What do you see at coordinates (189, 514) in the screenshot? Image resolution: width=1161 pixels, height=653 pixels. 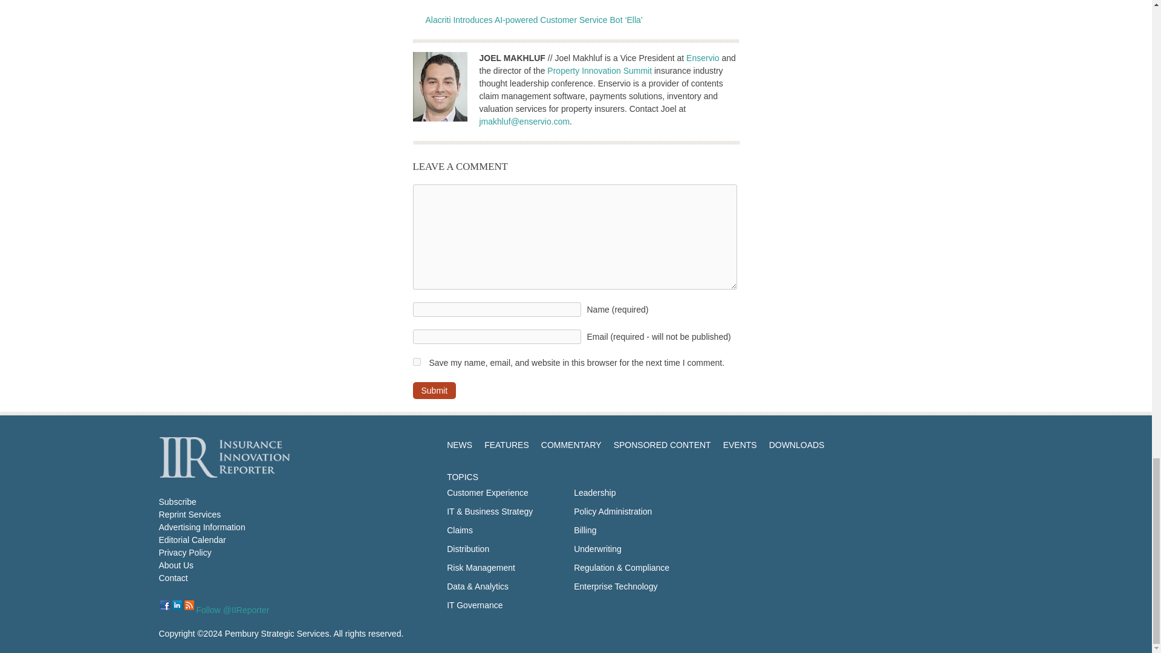 I see `Reprint Services` at bounding box center [189, 514].